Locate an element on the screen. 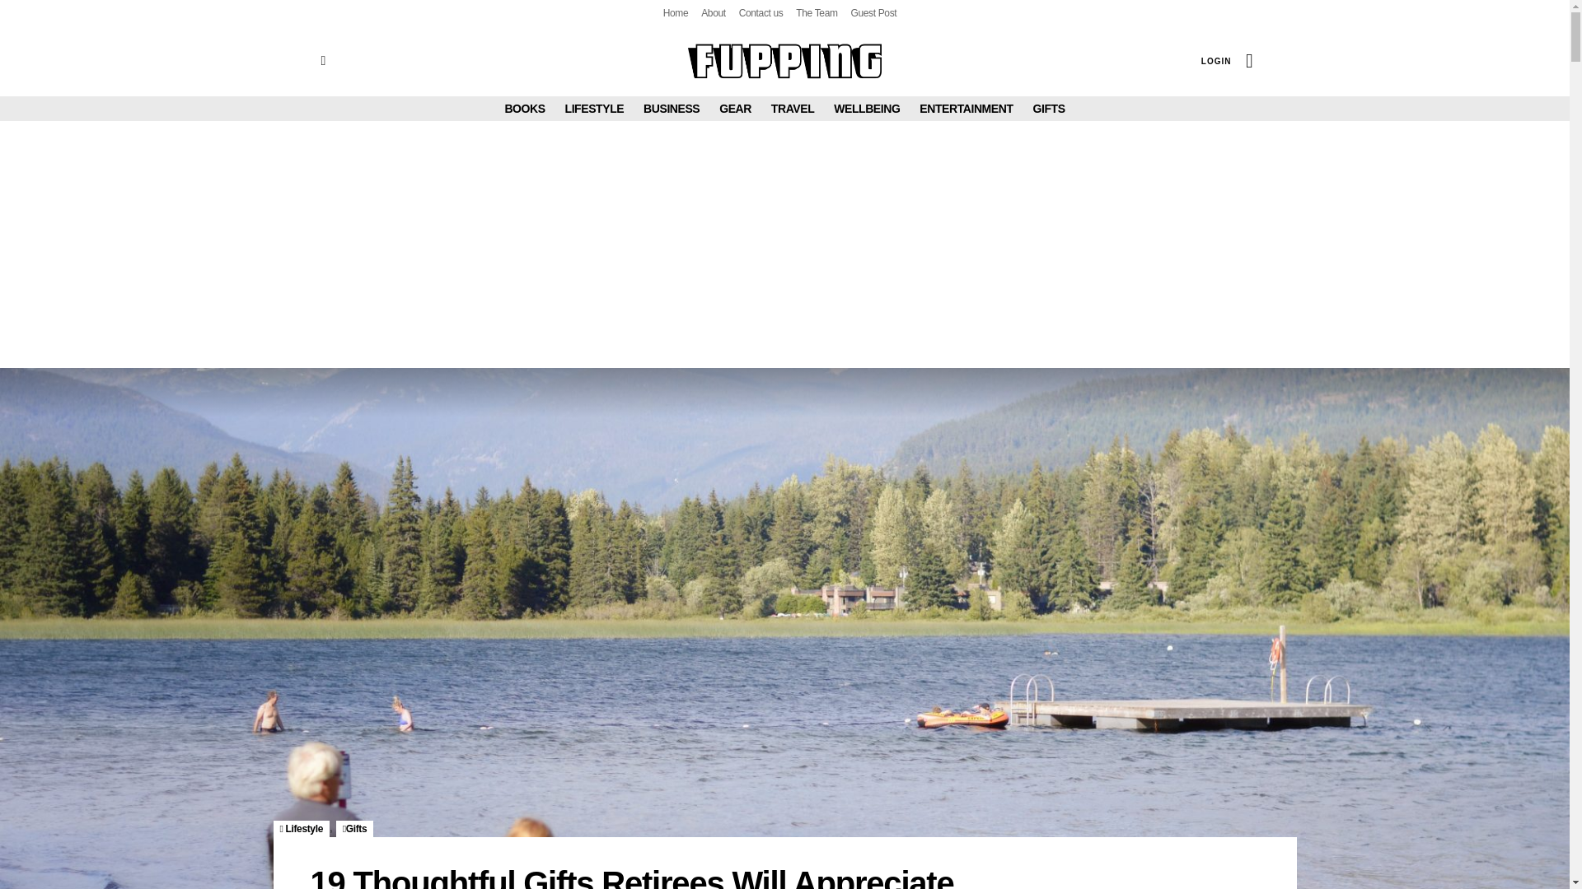 This screenshot has width=1582, height=889. Menu is located at coordinates (323, 61).